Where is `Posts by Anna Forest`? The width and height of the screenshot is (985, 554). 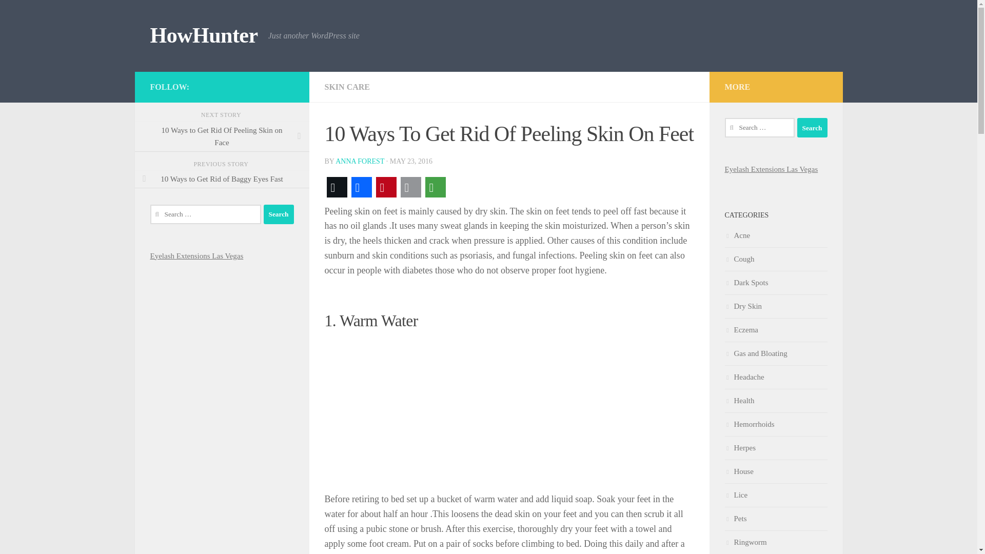 Posts by Anna Forest is located at coordinates (360, 161).